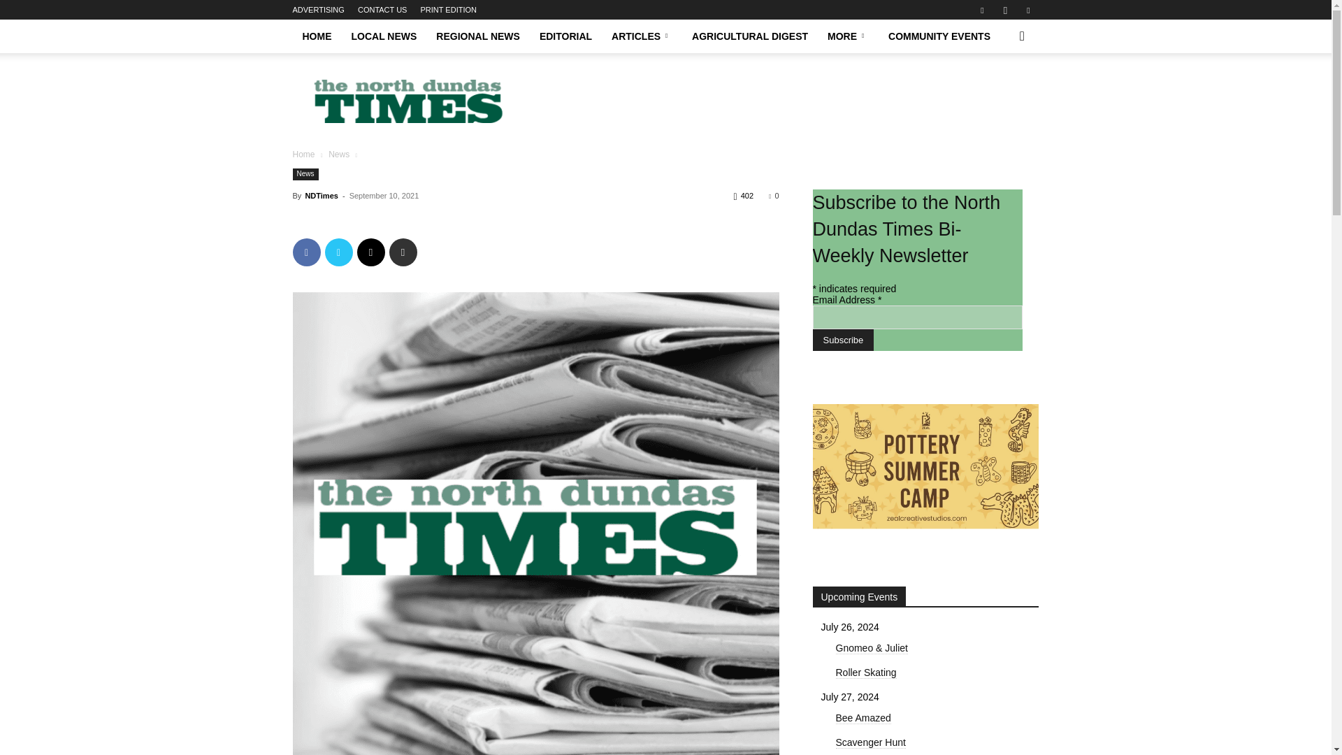  What do you see at coordinates (338, 252) in the screenshot?
I see `Twitter` at bounding box center [338, 252].